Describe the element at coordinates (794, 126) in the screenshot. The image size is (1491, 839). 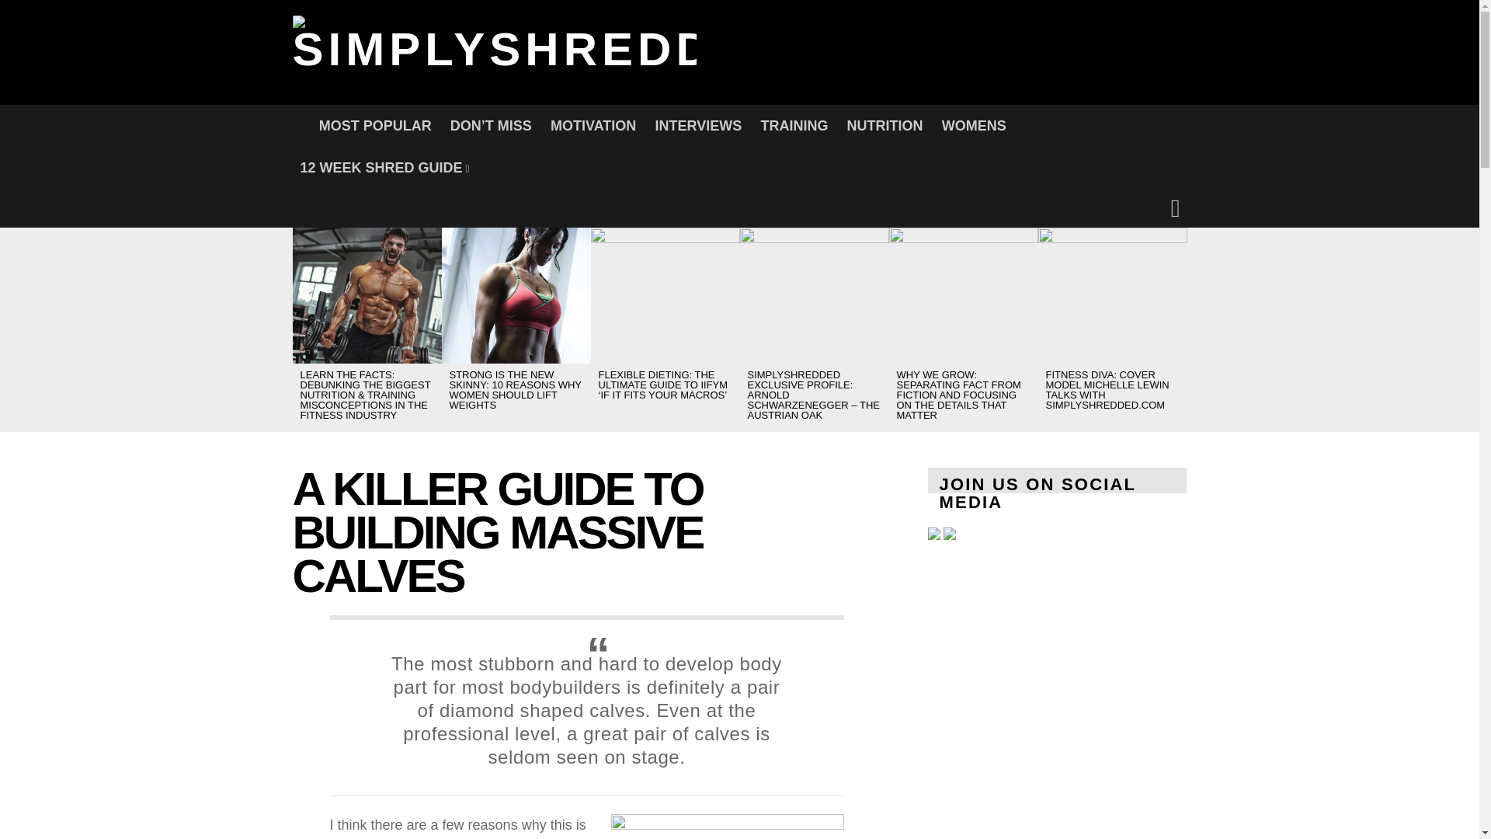
I see `TRAINING` at that location.